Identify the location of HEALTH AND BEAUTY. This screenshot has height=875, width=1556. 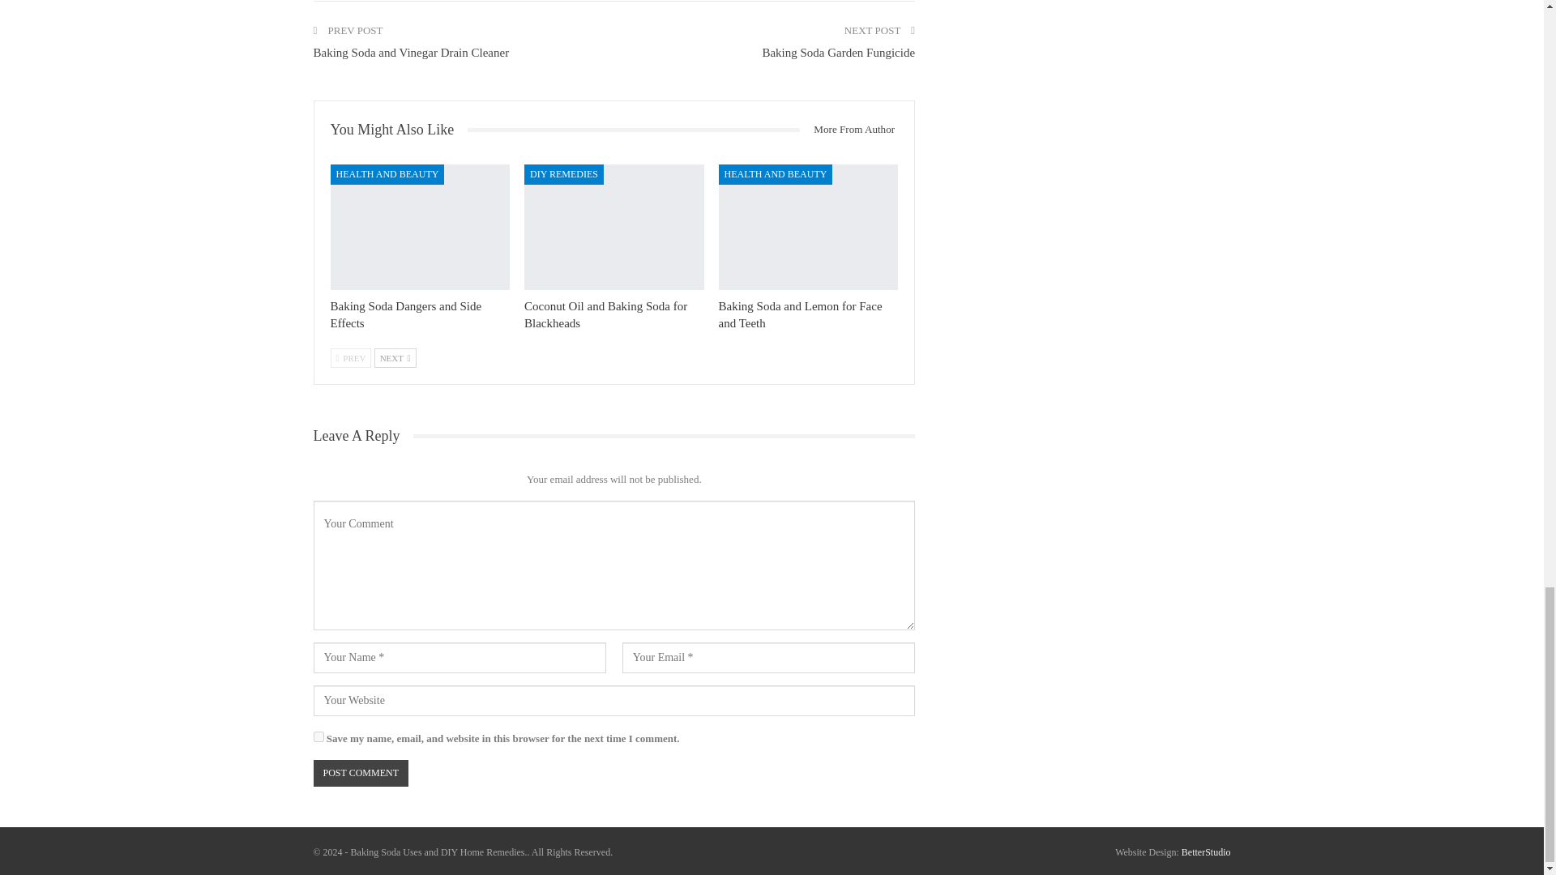
(387, 173).